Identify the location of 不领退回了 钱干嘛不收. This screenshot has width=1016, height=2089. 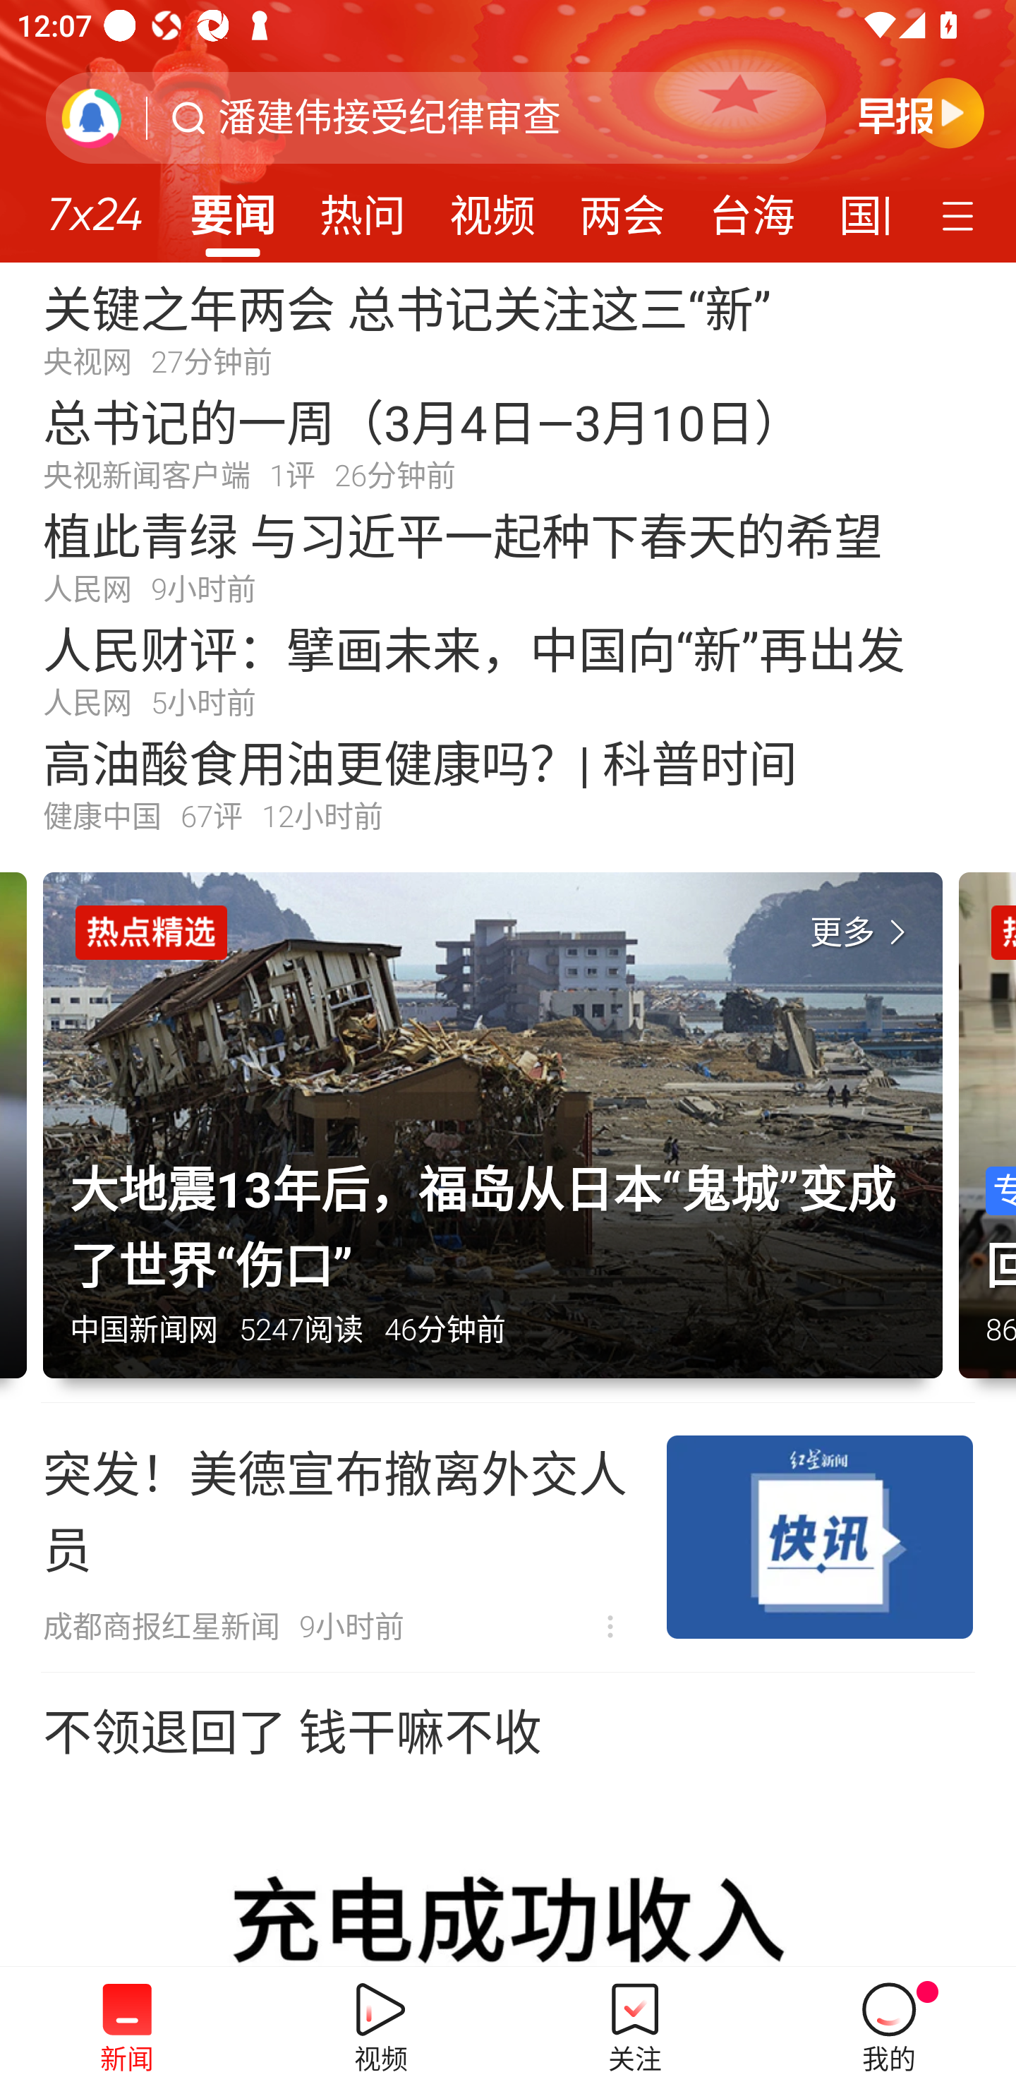
(508, 1820).